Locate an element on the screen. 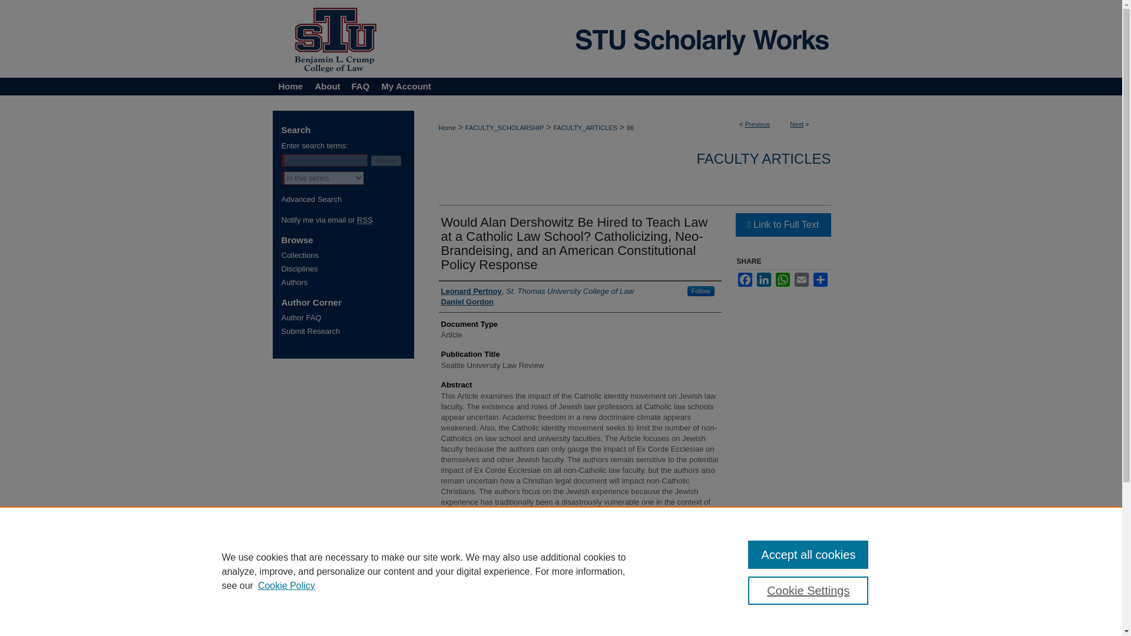  LinkedIn is located at coordinates (763, 280).